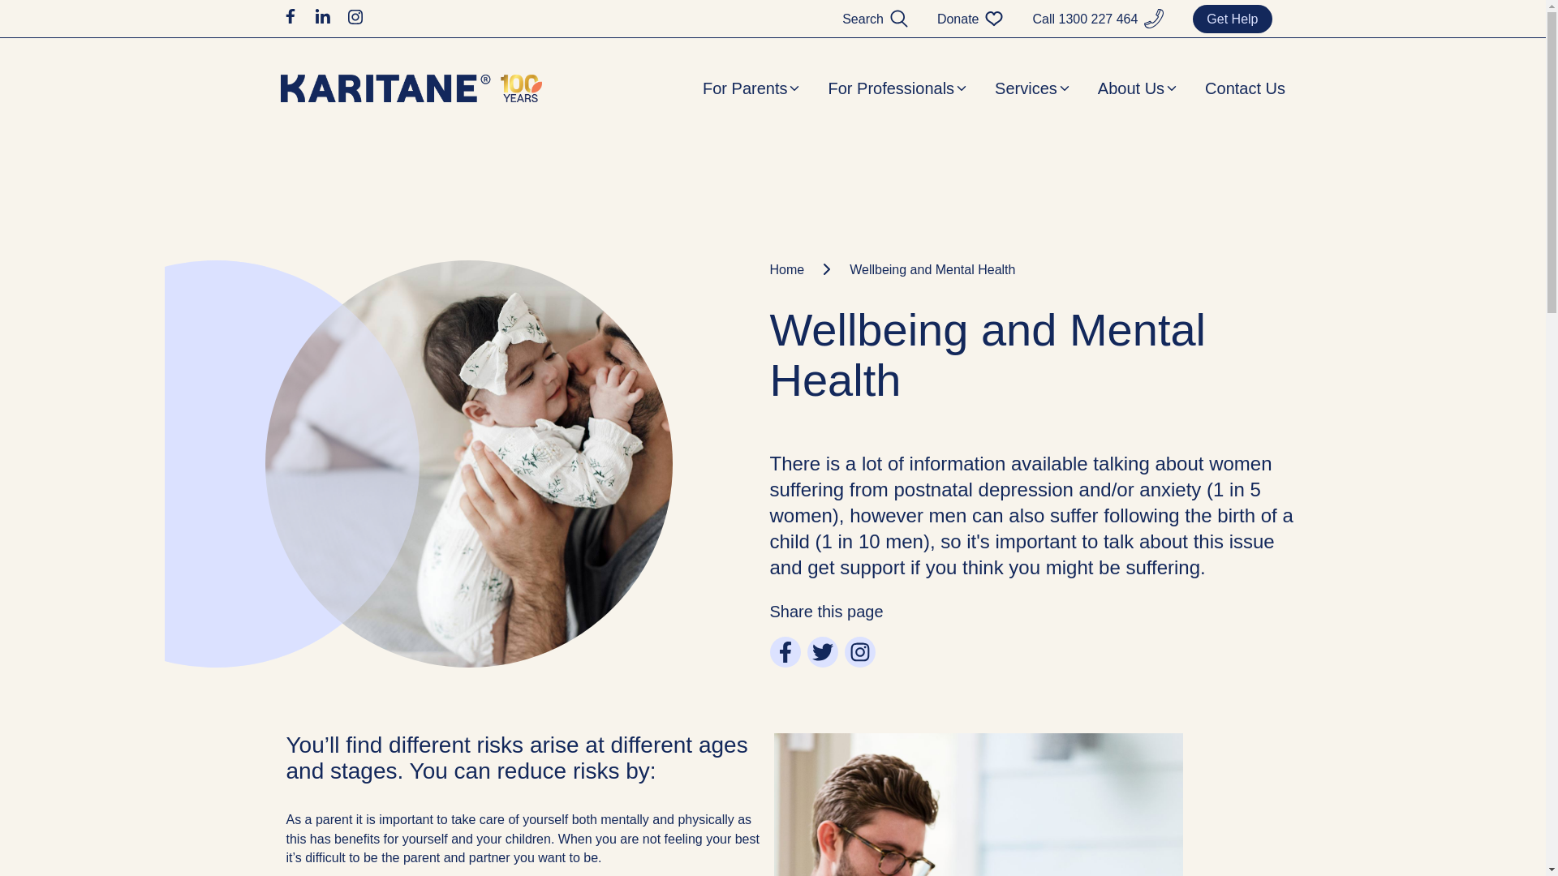 The height and width of the screenshot is (876, 1558). I want to click on Call 1300 227 464, so click(1085, 19).